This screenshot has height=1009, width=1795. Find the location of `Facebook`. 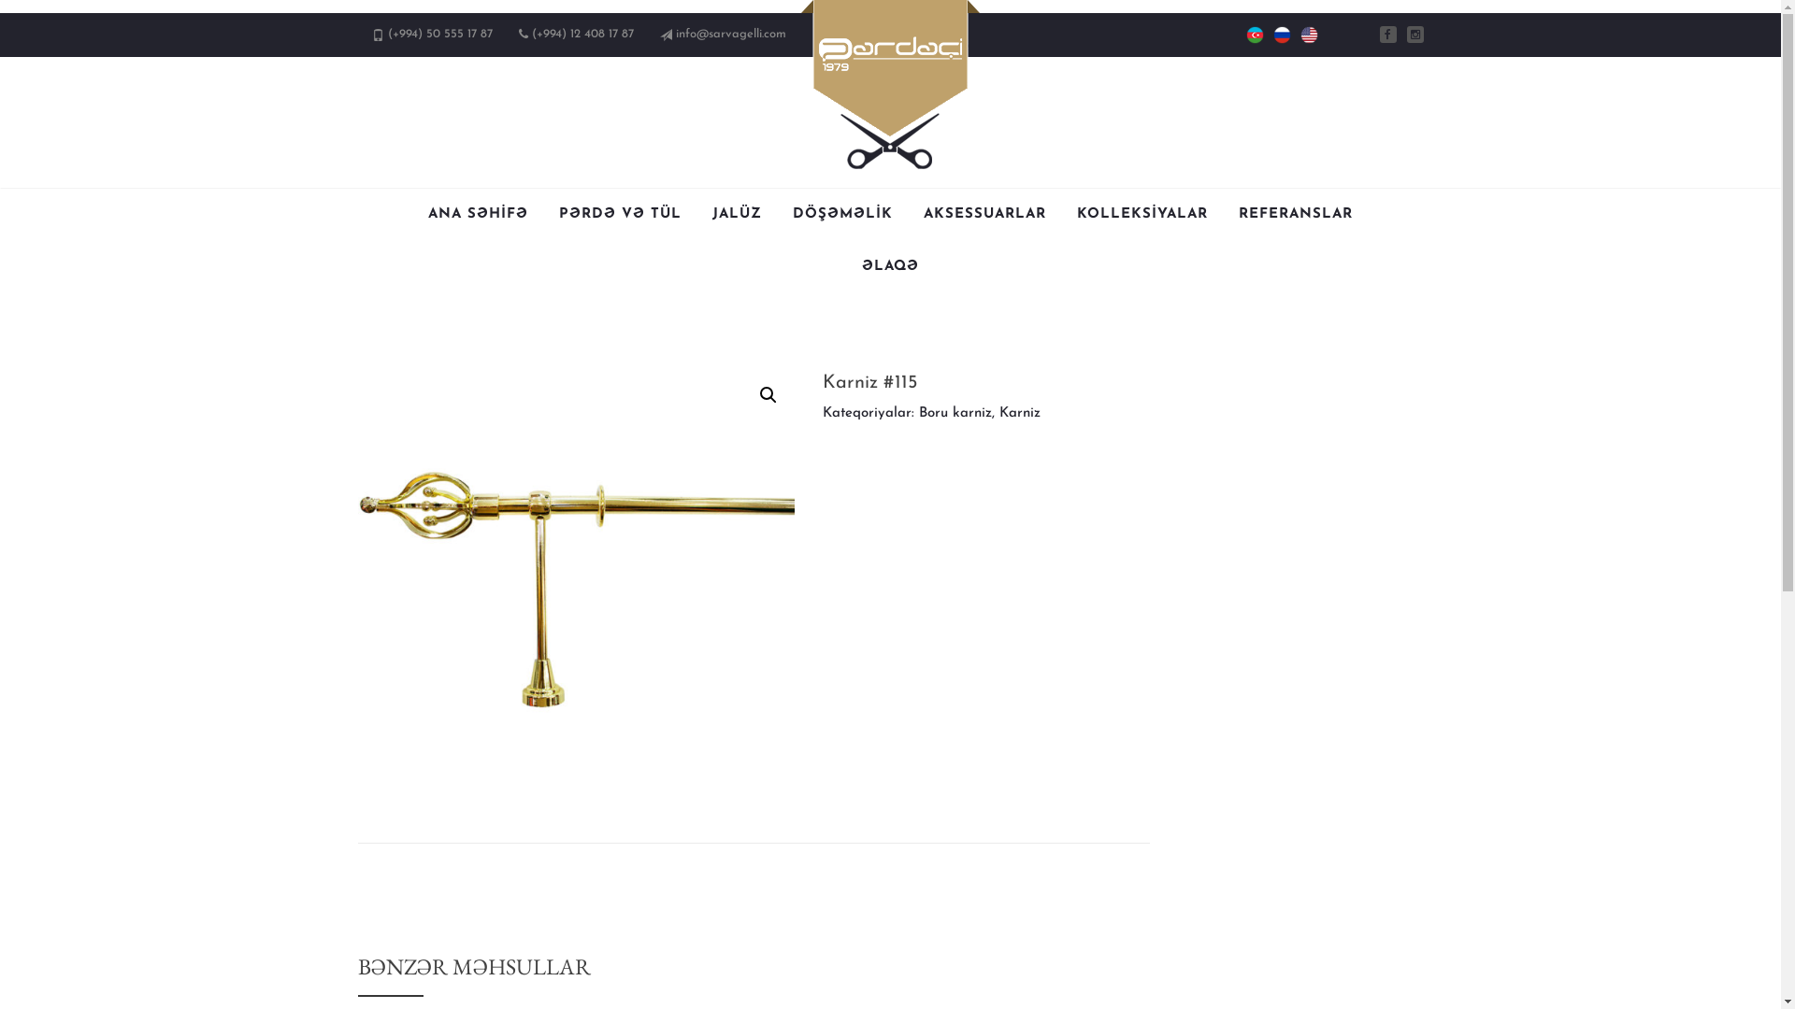

Facebook is located at coordinates (1388, 35).